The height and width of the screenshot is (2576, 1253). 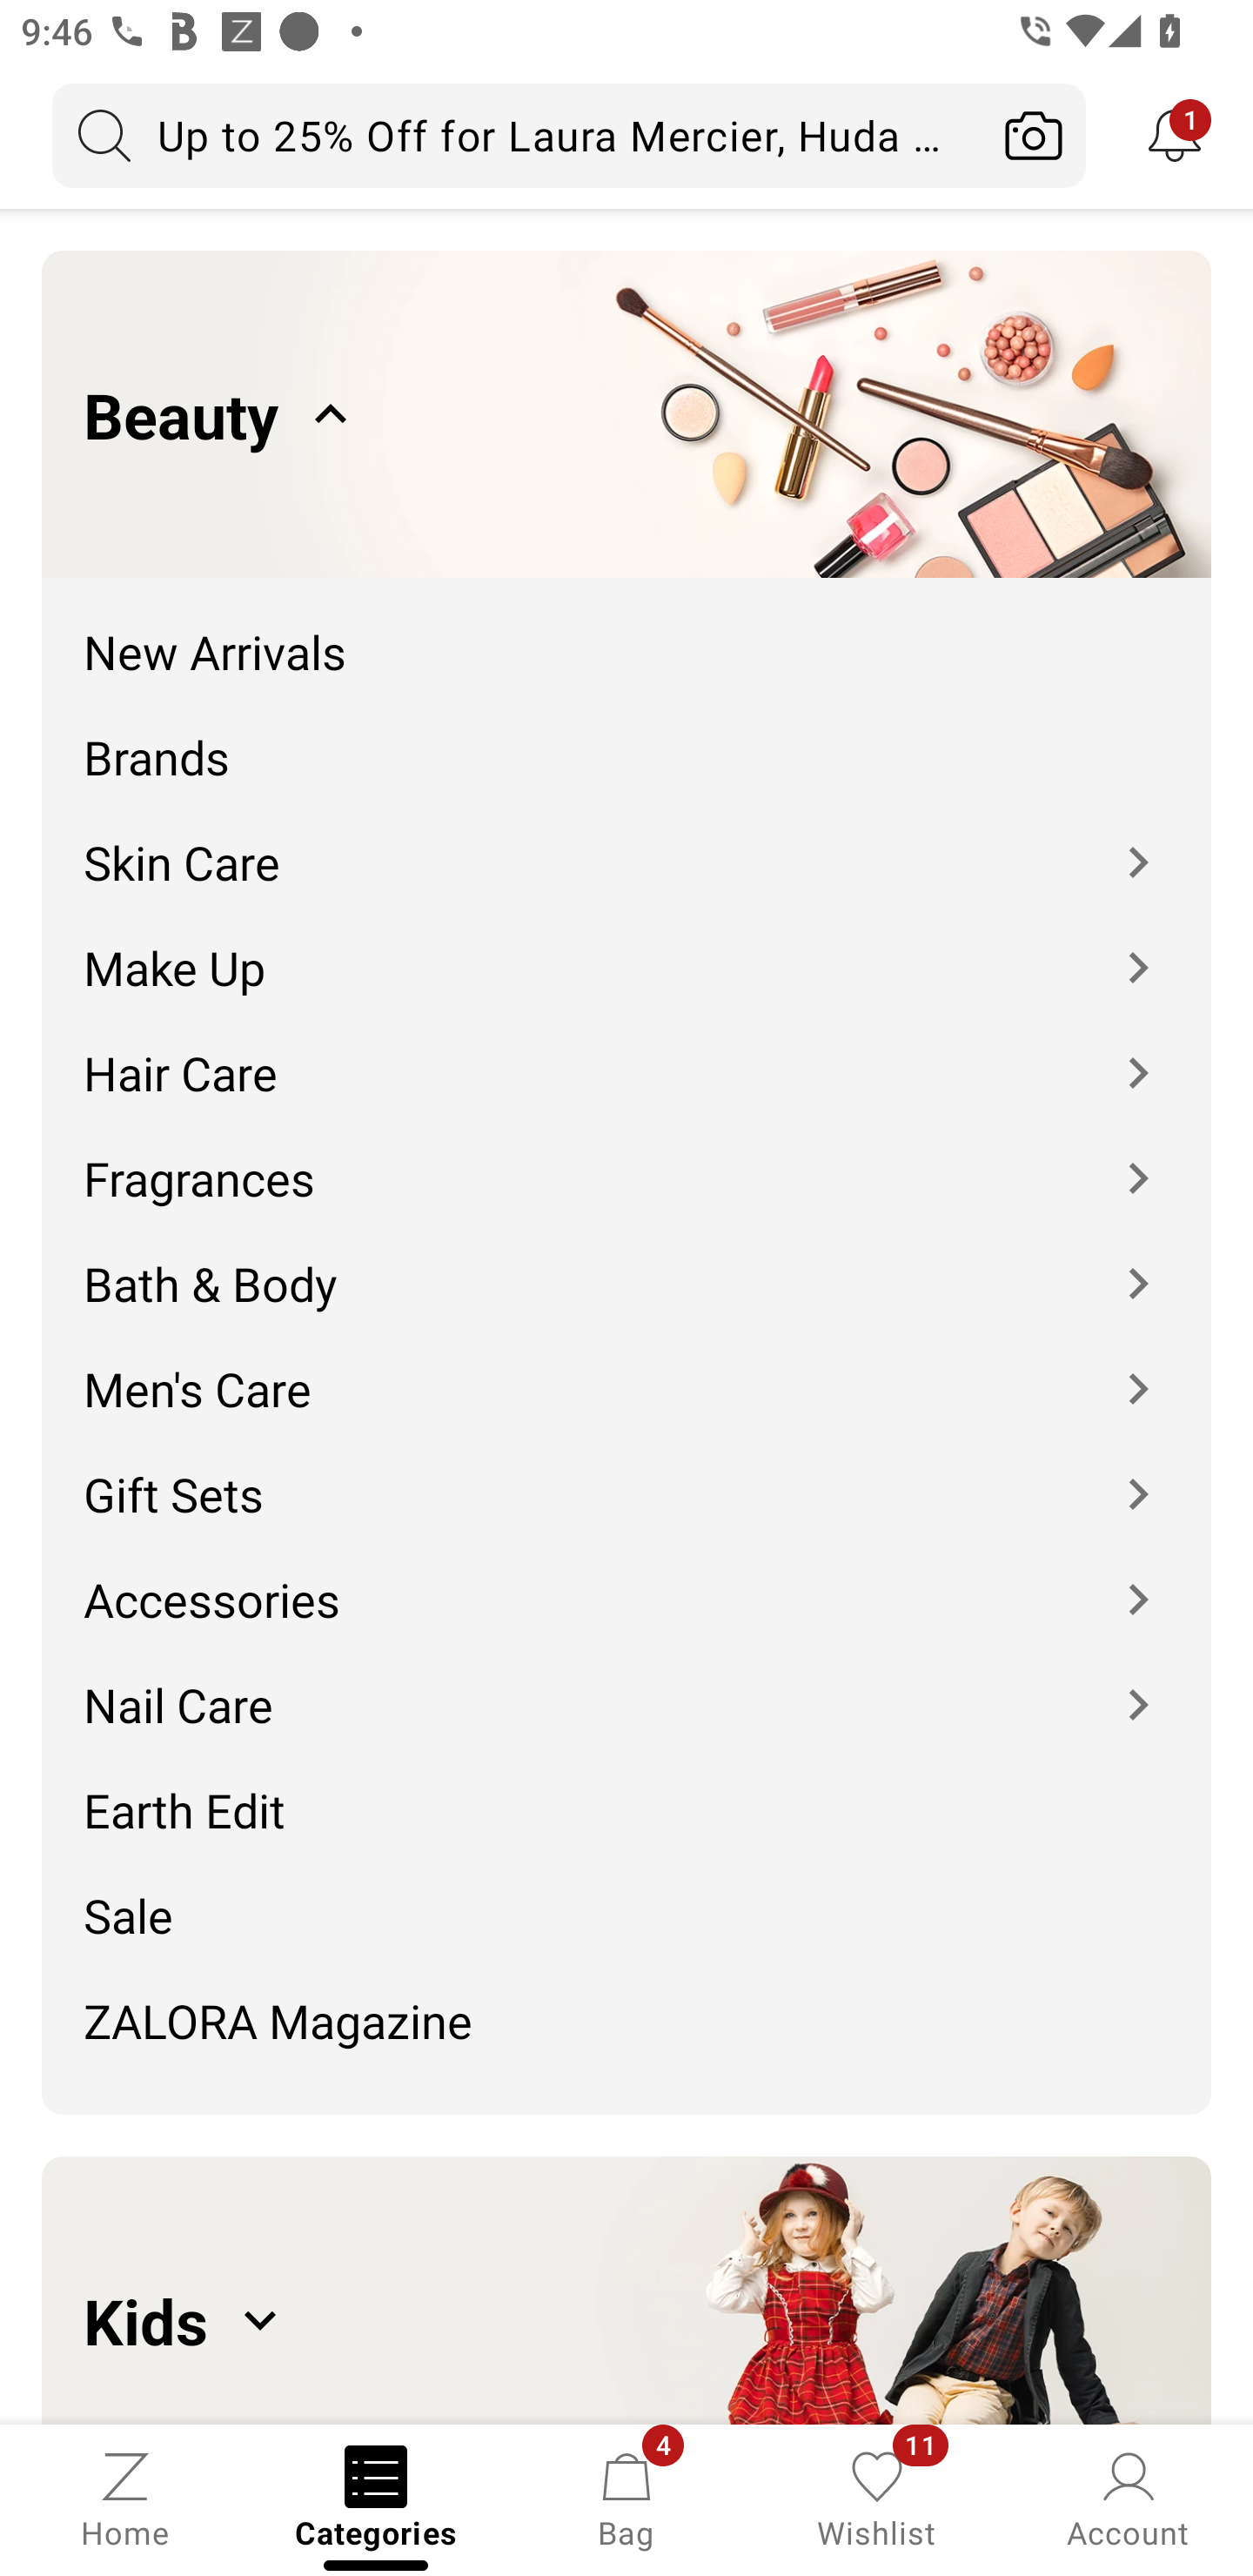 What do you see at coordinates (1128, 2498) in the screenshot?
I see `Account` at bounding box center [1128, 2498].